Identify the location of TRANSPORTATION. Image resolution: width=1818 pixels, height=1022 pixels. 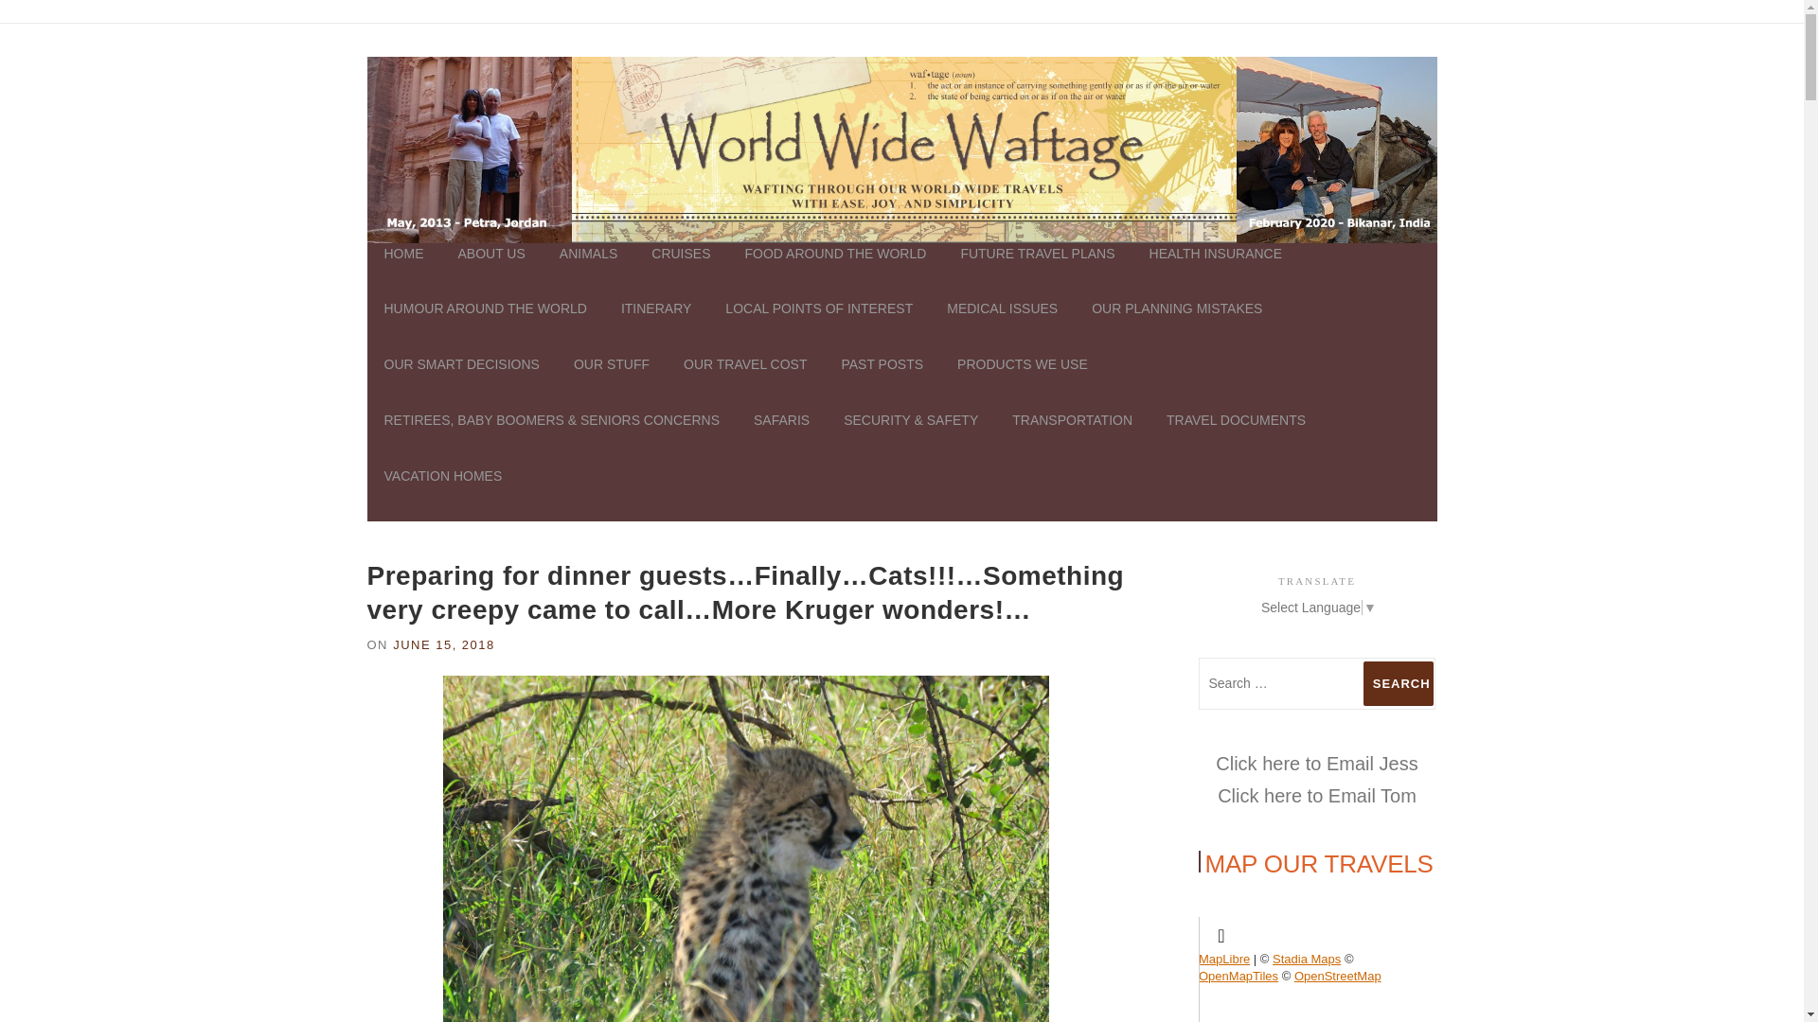
(1072, 437).